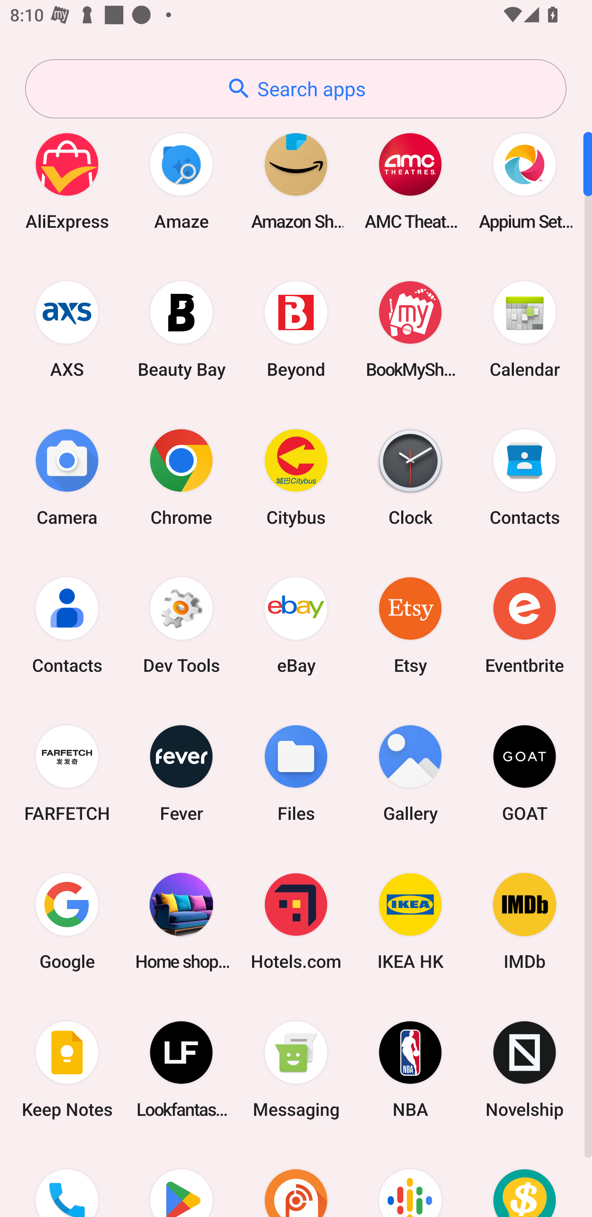  What do you see at coordinates (525, 477) in the screenshot?
I see `Contacts` at bounding box center [525, 477].